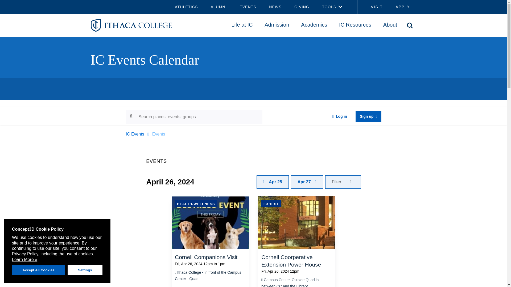 The image size is (511, 287). Describe the element at coordinates (314, 24) in the screenshot. I see `Academics` at that location.